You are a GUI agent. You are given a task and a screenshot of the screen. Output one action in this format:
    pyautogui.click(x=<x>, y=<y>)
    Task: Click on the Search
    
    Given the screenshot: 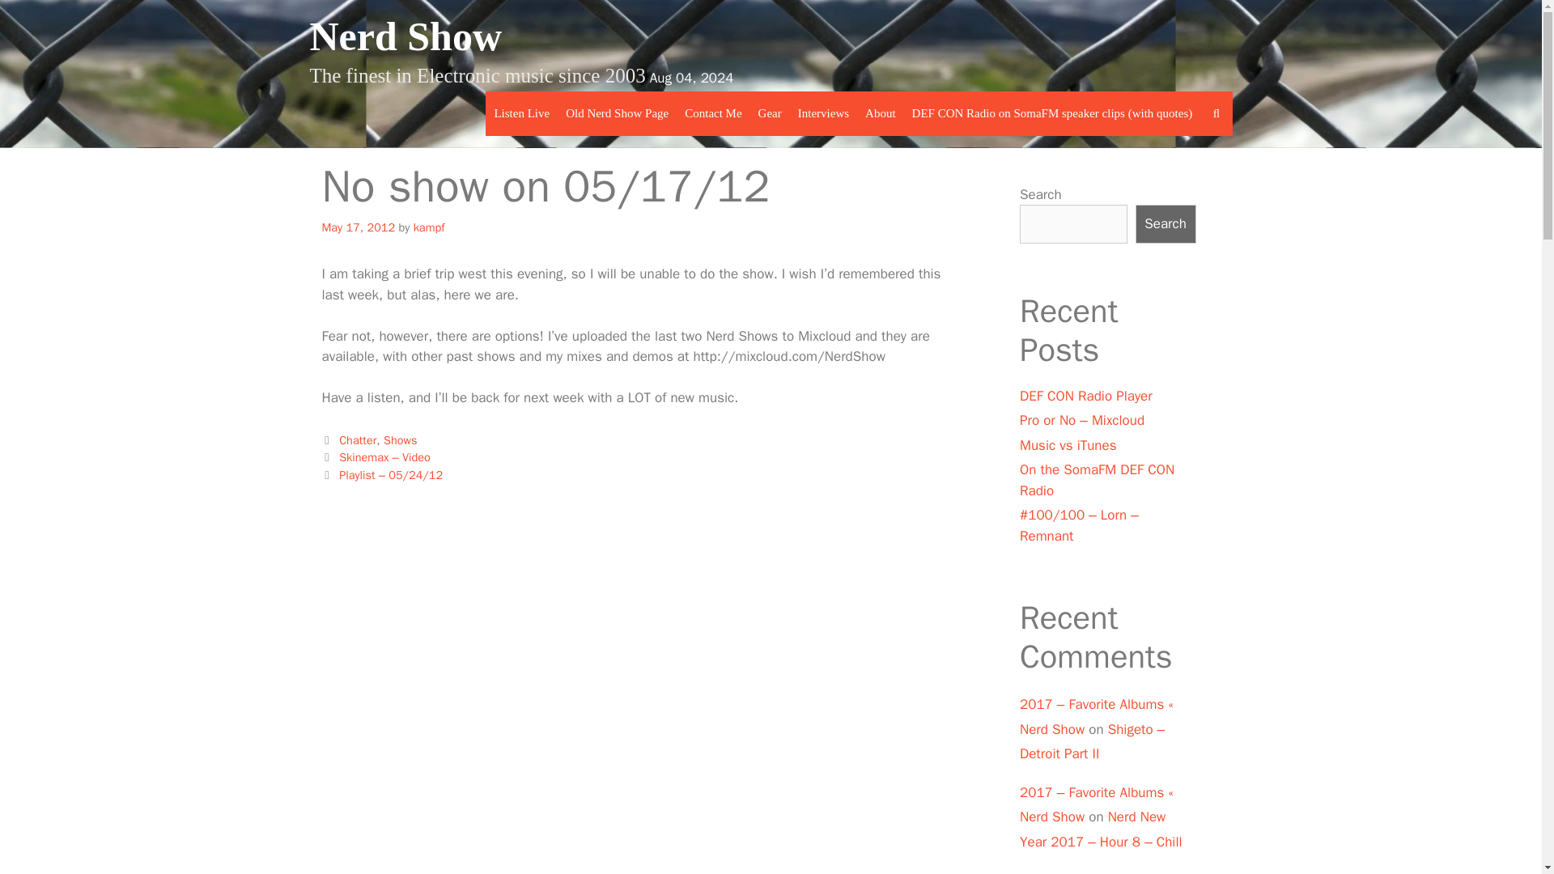 What is the action you would take?
    pyautogui.click(x=372, y=23)
    